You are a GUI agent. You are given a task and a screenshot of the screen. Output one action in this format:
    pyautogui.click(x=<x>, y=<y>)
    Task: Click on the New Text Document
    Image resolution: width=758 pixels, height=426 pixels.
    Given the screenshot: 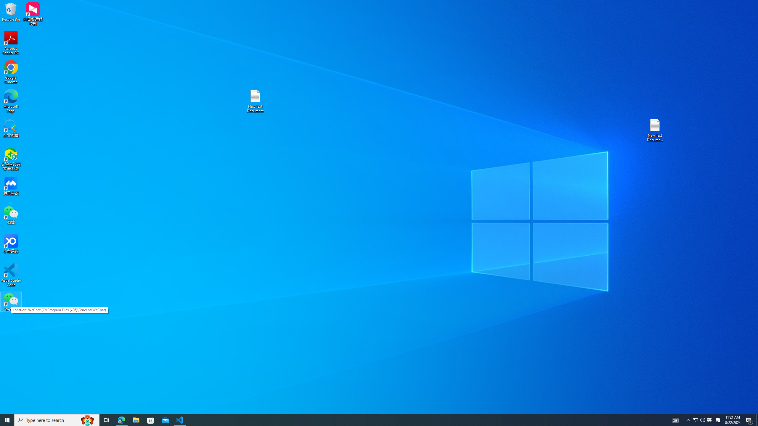 What is the action you would take?
    pyautogui.click(x=255, y=101)
    